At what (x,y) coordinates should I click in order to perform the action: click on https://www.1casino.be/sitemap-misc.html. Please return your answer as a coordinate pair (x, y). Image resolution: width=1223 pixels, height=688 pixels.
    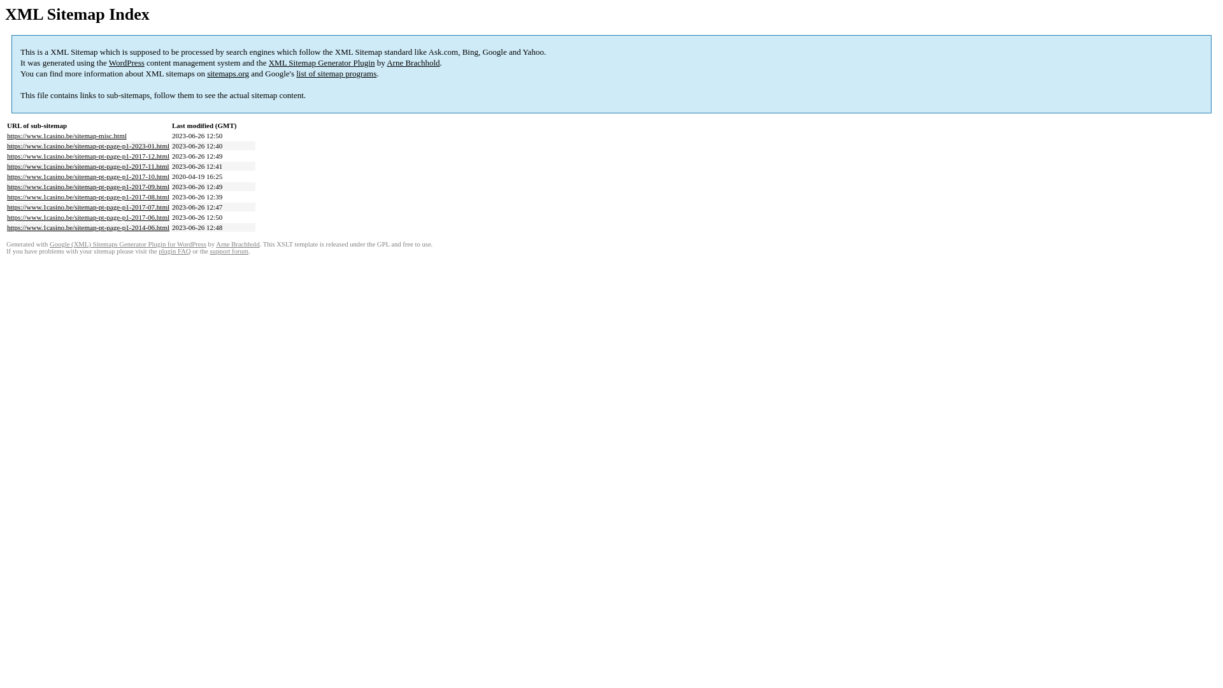
    Looking at the image, I should click on (67, 136).